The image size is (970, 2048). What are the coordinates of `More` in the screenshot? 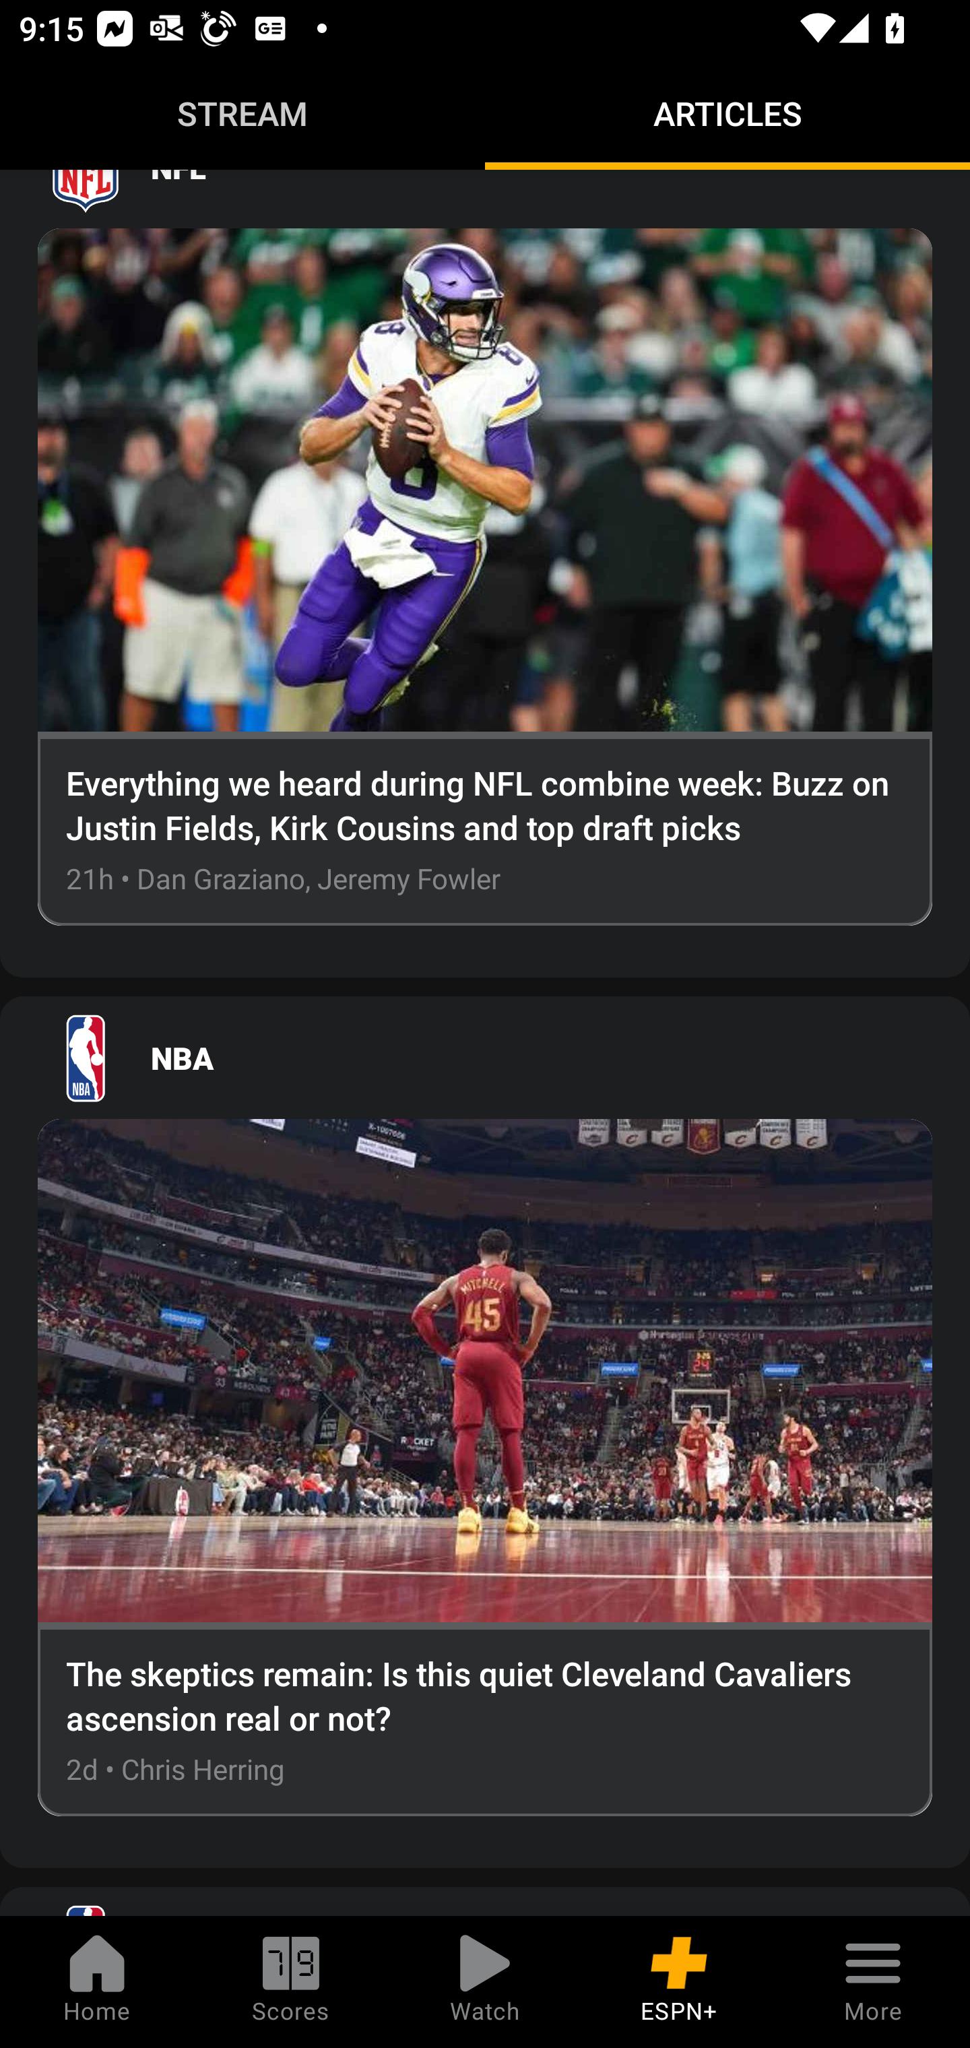 It's located at (873, 1982).